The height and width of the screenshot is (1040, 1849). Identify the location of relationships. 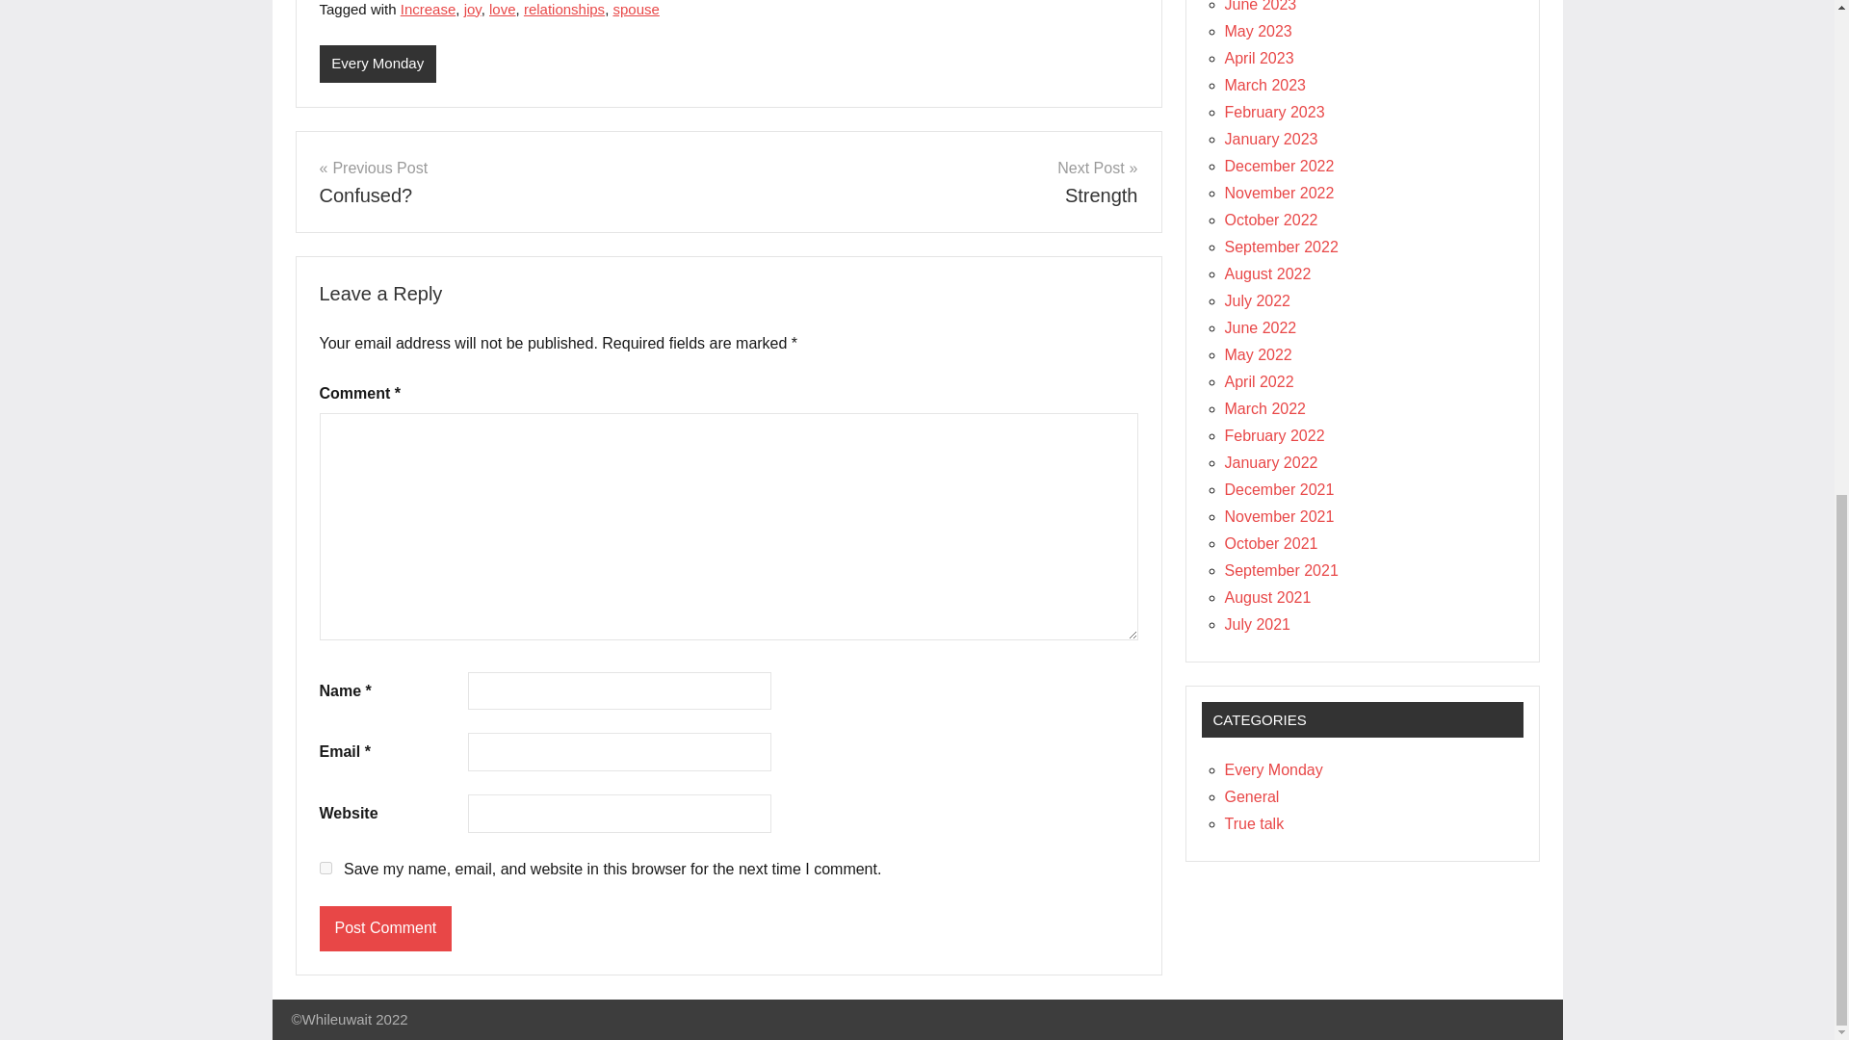
(563, 10).